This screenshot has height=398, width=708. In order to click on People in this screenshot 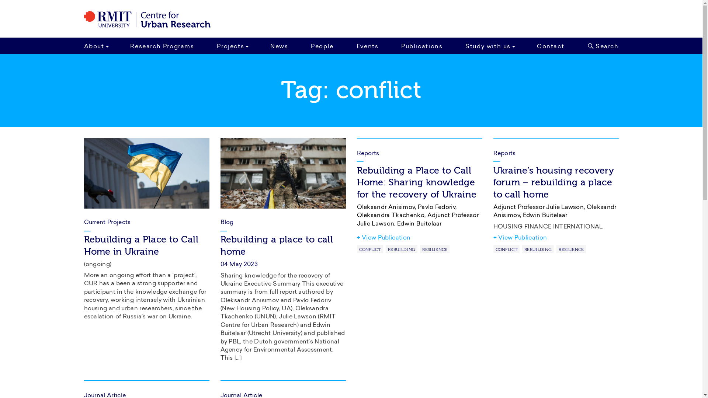, I will do `click(322, 46)`.